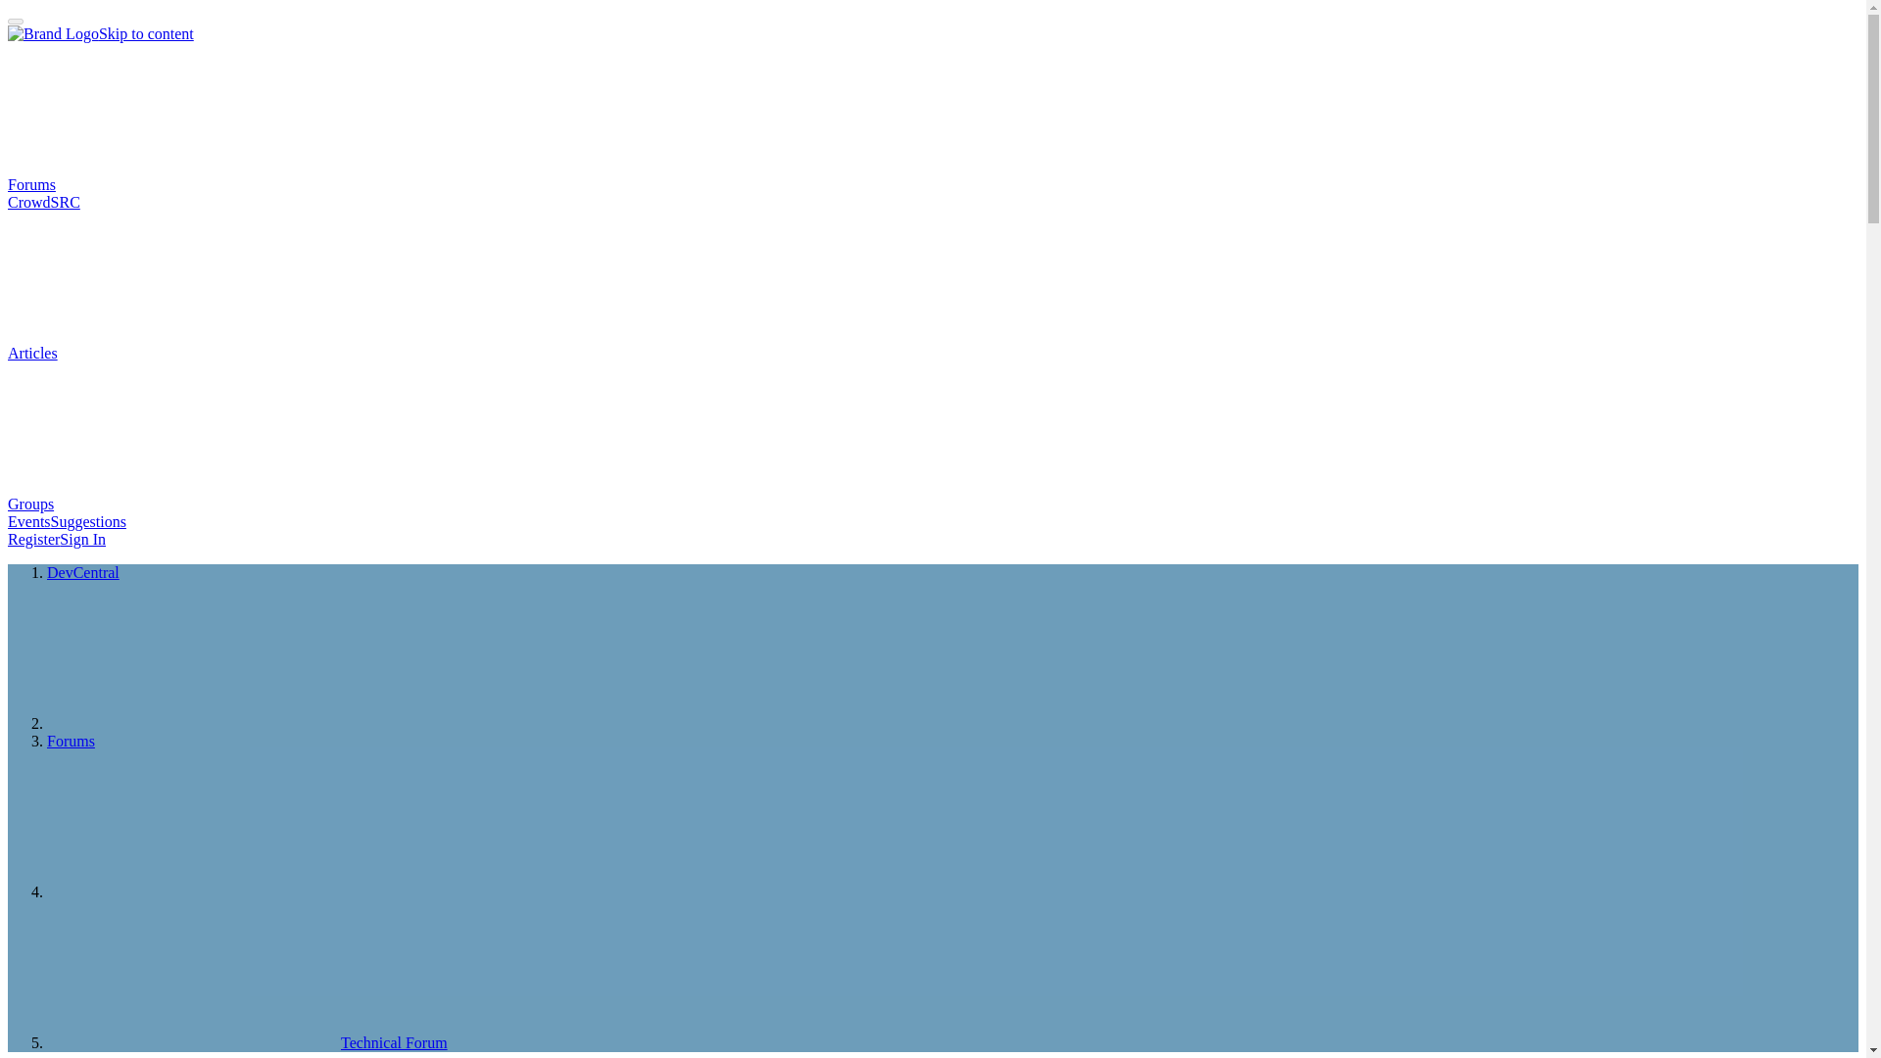  Describe the element at coordinates (178, 184) in the screenshot. I see `Forums` at that location.